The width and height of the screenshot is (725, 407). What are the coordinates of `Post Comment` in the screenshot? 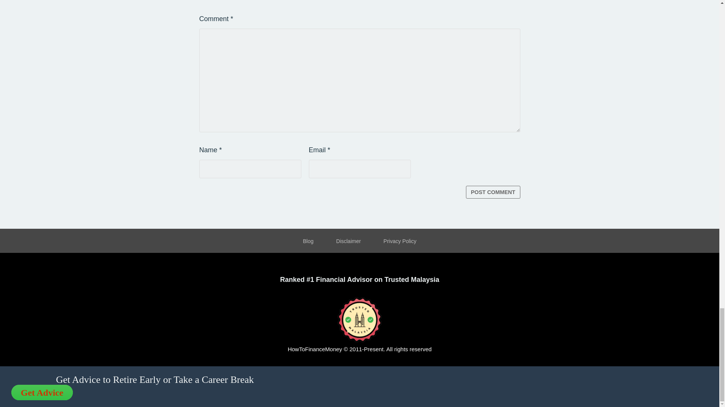 It's located at (493, 192).